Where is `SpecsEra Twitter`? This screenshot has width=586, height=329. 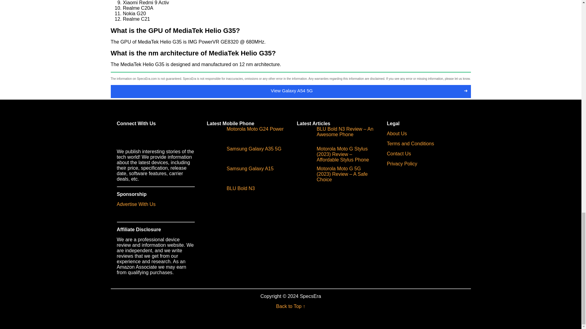 SpecsEra Twitter is located at coordinates (135, 137).